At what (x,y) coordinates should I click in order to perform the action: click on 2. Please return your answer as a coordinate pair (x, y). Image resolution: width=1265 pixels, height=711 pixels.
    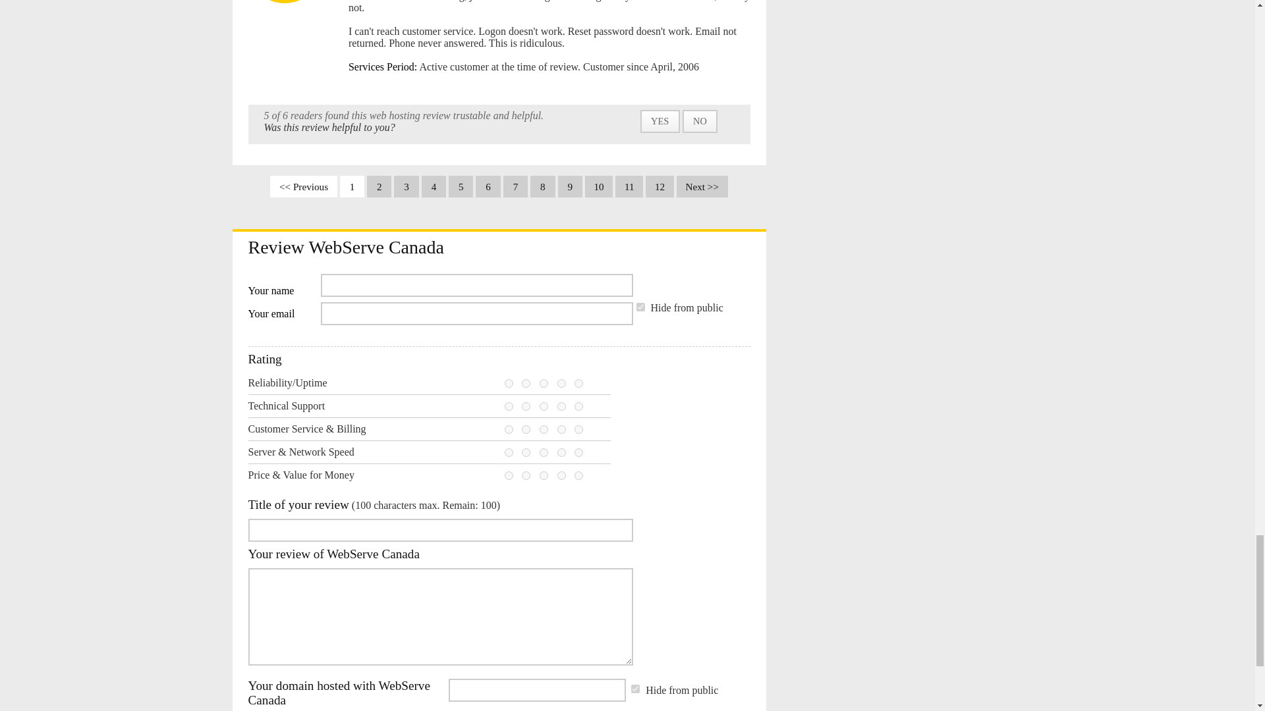
    Looking at the image, I should click on (526, 407).